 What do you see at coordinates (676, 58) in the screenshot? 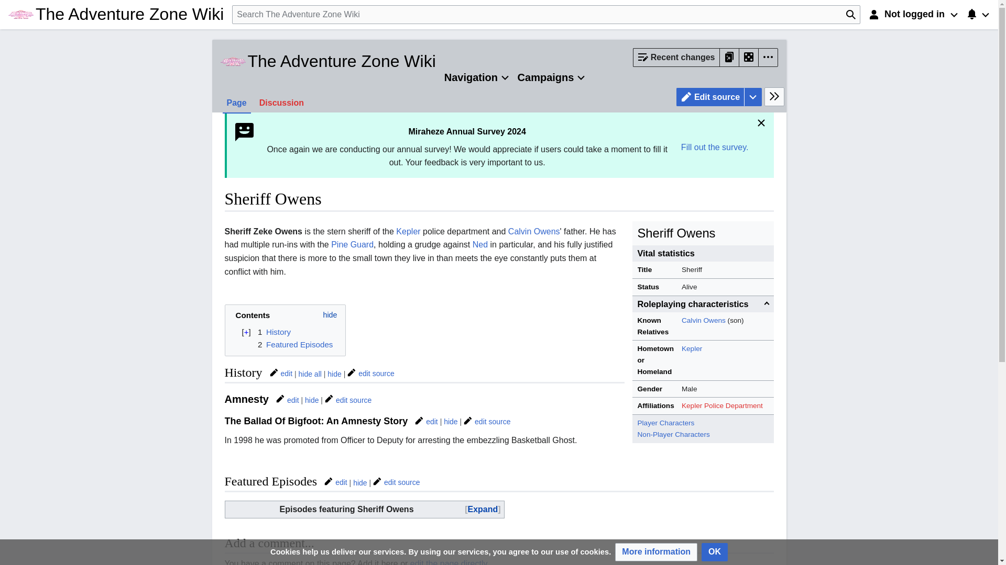
I see `Recent changes` at bounding box center [676, 58].